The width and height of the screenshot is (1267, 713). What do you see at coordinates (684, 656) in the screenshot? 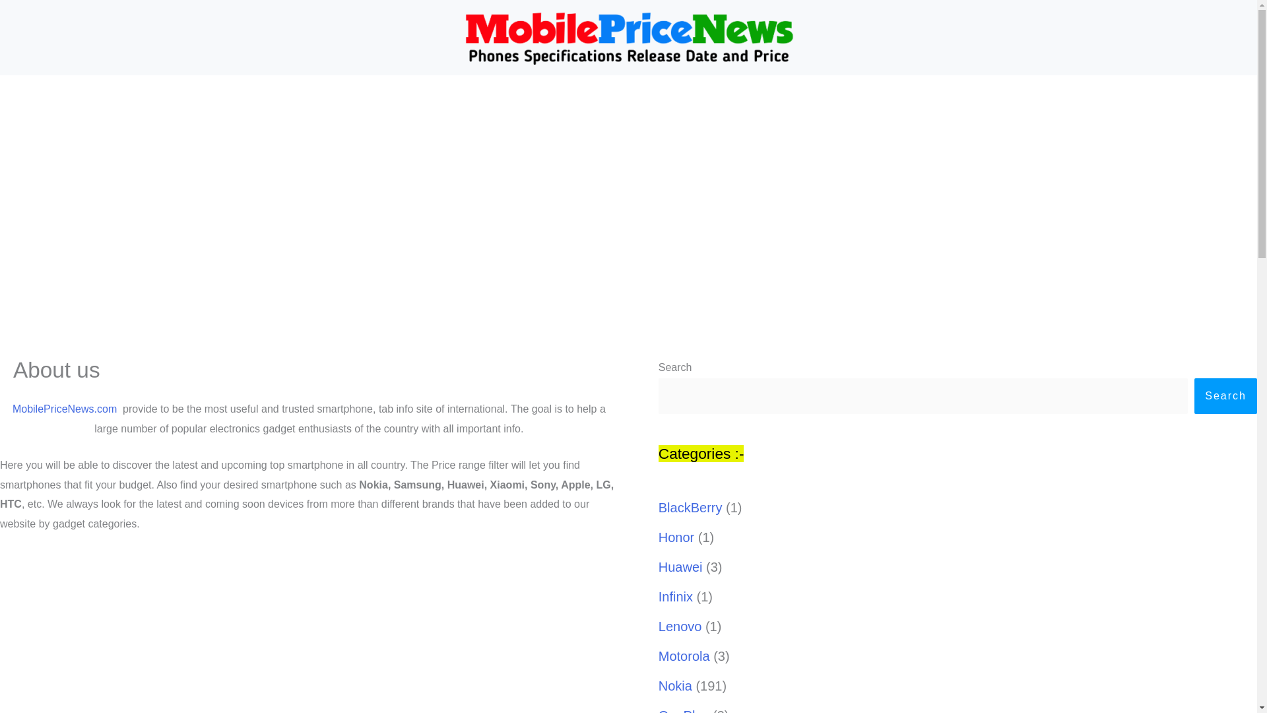
I see `Motorola` at bounding box center [684, 656].